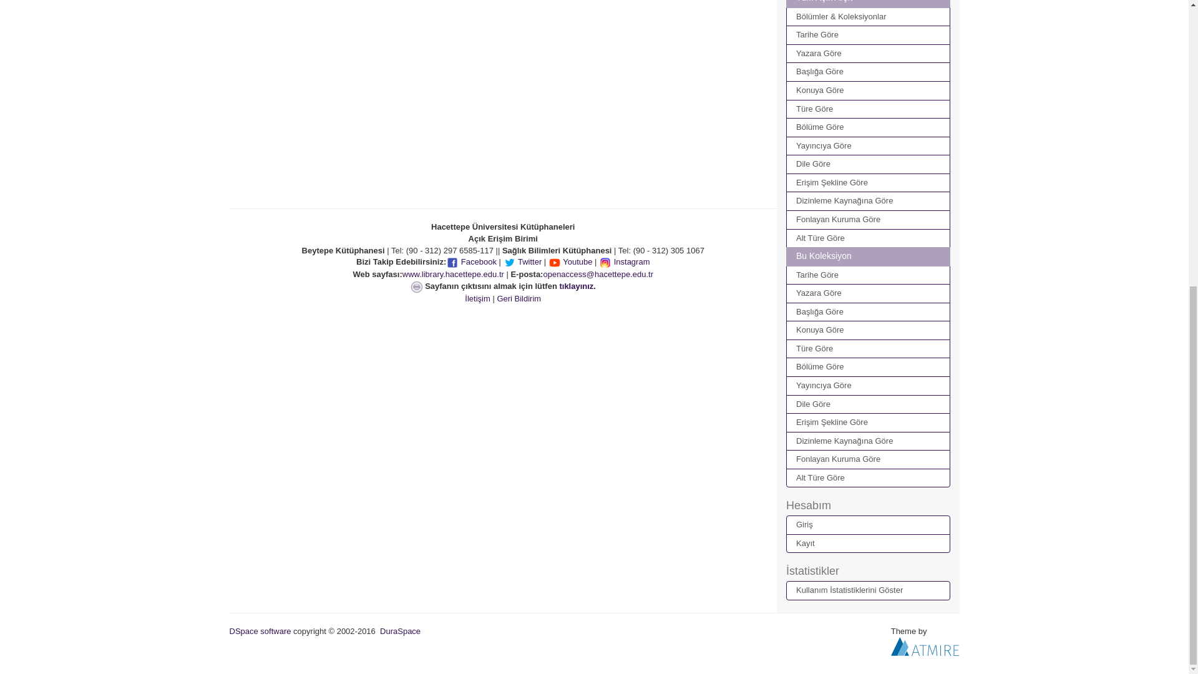 The image size is (1198, 674). Describe the element at coordinates (925, 647) in the screenshot. I see `Atmire NV` at that location.